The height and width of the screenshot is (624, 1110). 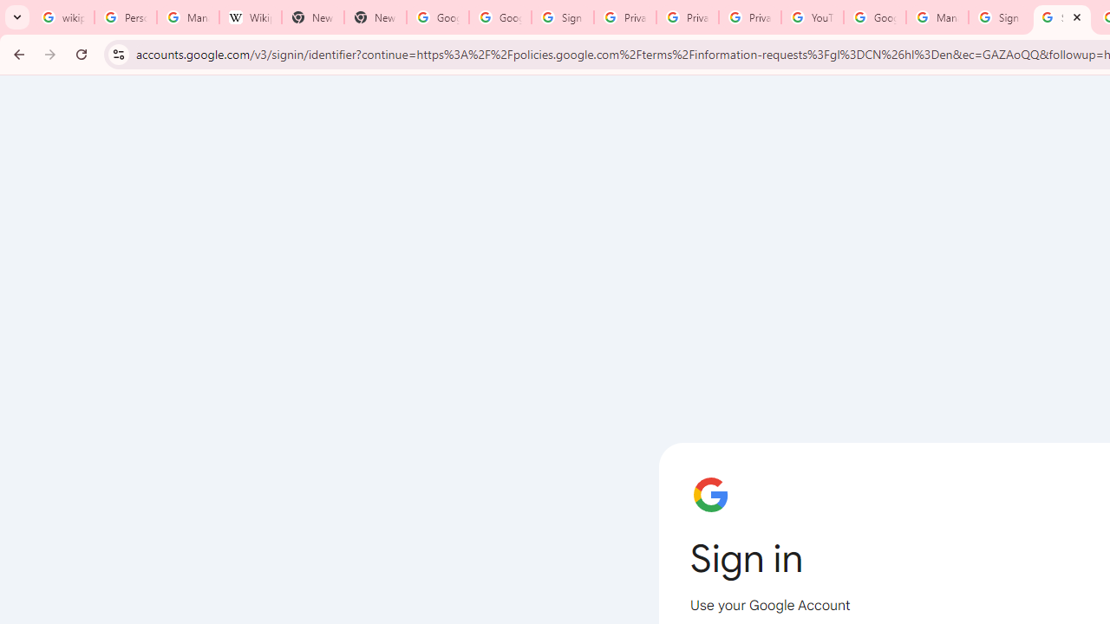 I want to click on Personalization & Google Search results - Google Search Help, so click(x=125, y=17).